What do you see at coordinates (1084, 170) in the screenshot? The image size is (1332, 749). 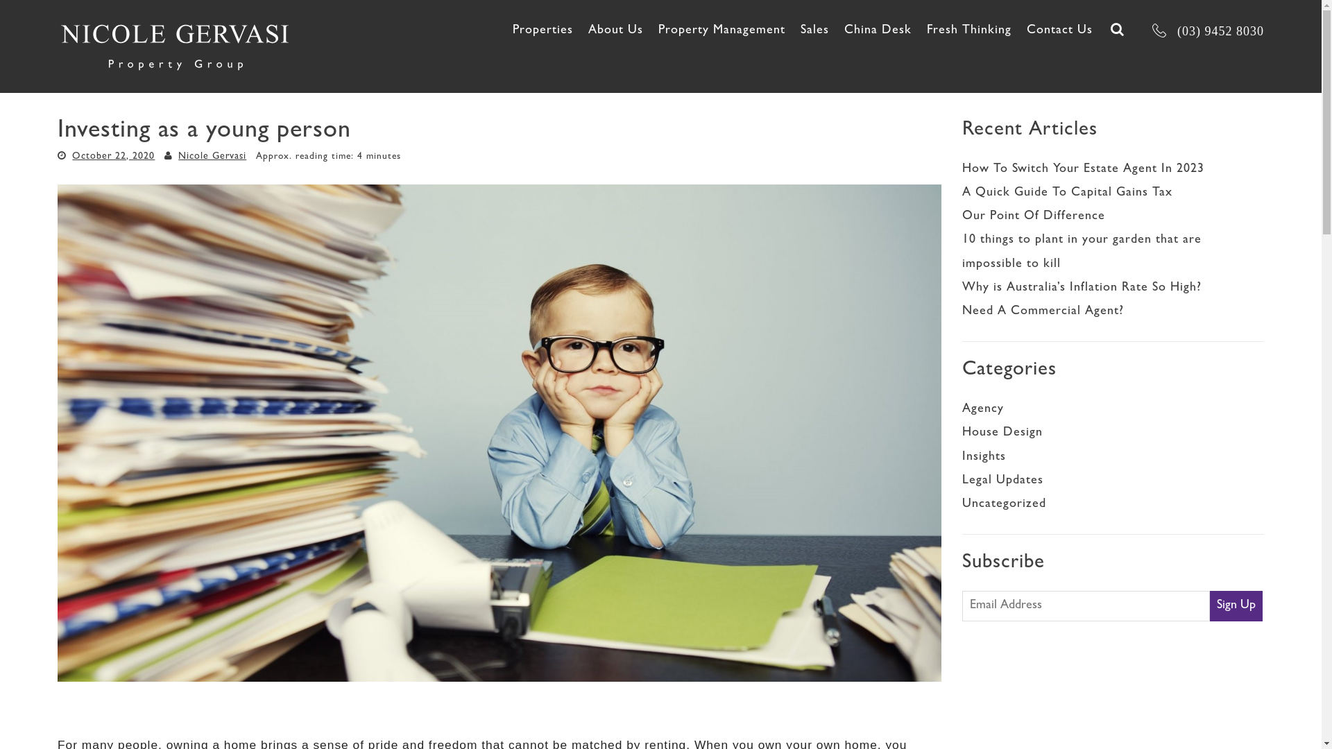 I see `How To Switch Your Estate Agent In 2023` at bounding box center [1084, 170].